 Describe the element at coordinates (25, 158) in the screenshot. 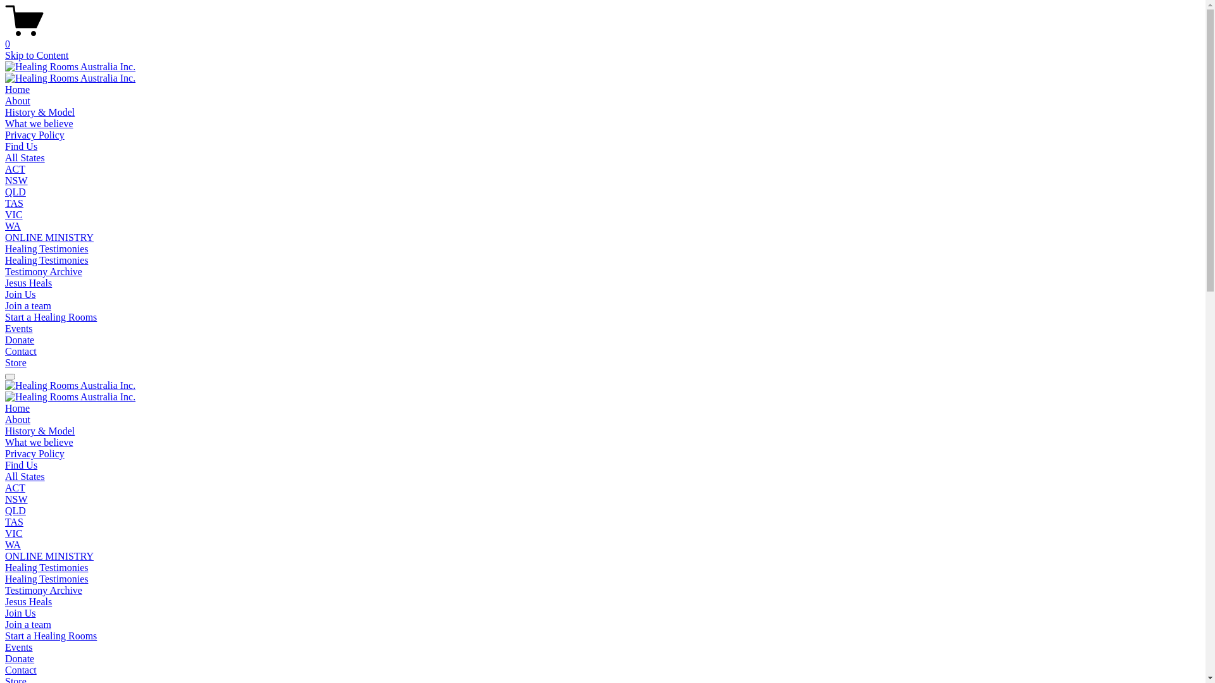

I see `All States` at that location.